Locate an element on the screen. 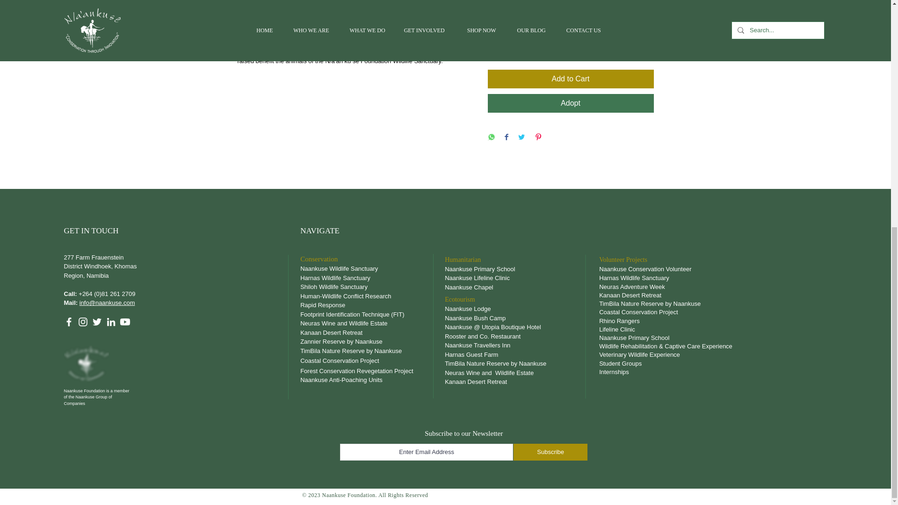 Image resolution: width=898 pixels, height=505 pixels. Add to Cart is located at coordinates (571, 79).